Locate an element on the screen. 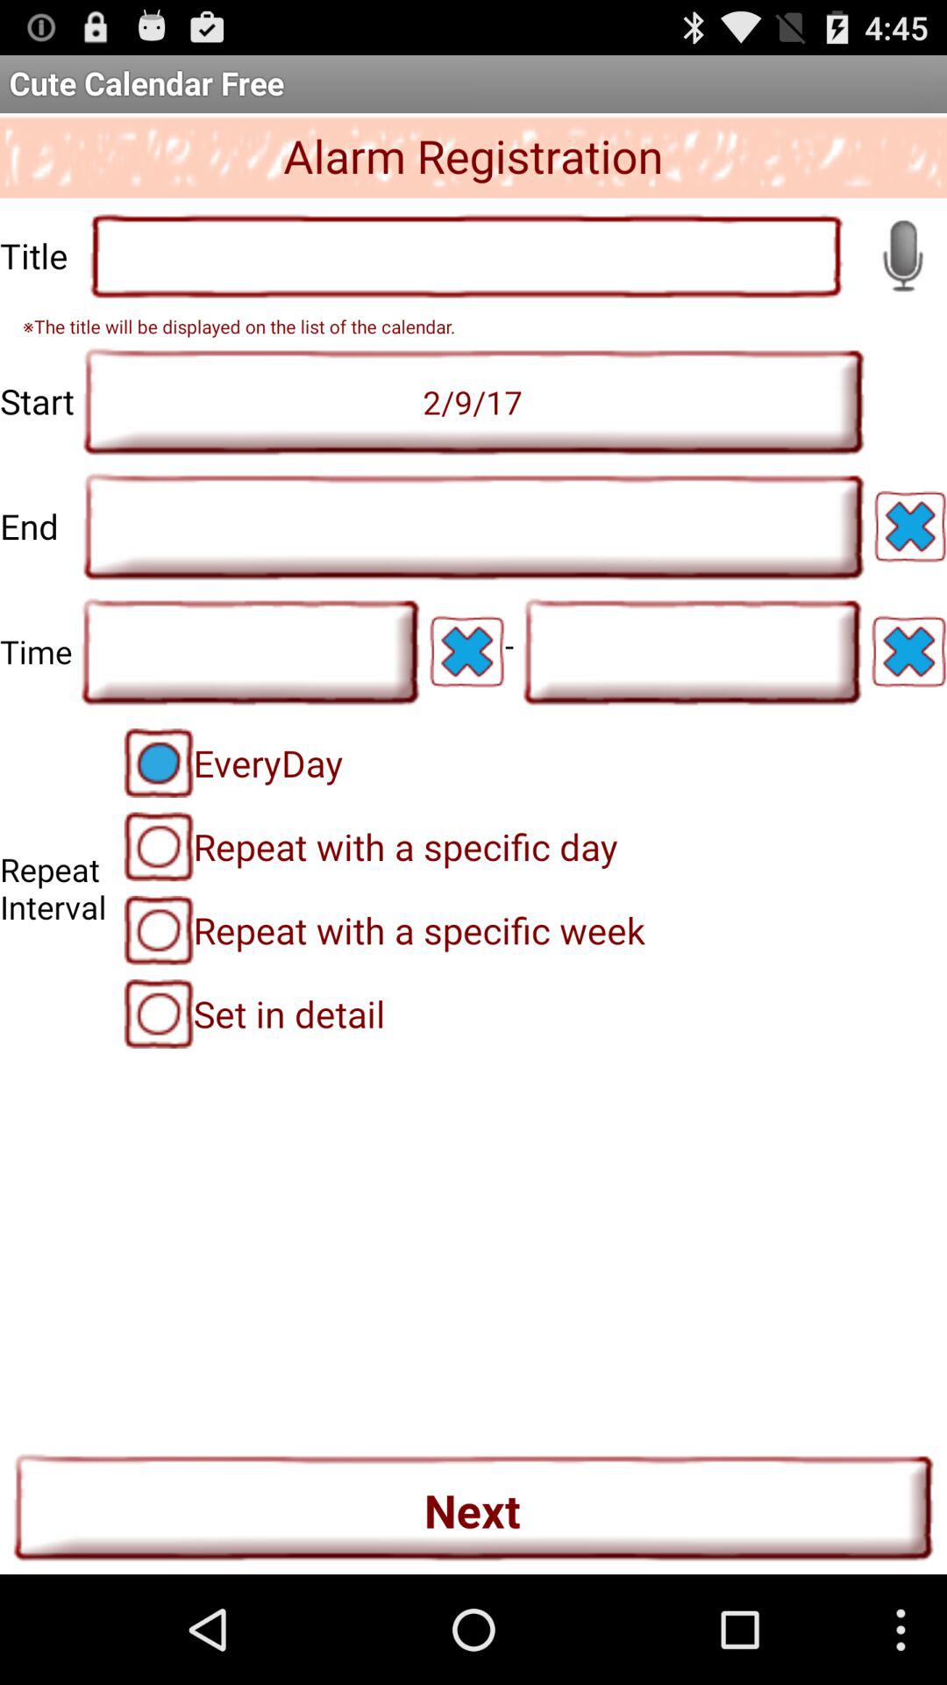 This screenshot has width=947, height=1685. remove time entry is located at coordinates (466, 651).